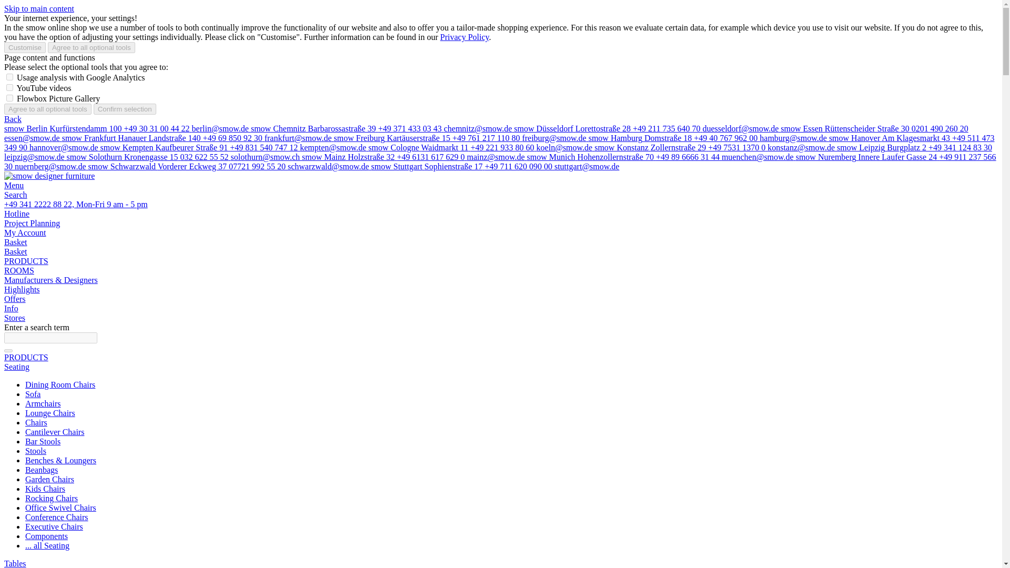 This screenshot has width=1010, height=568. What do you see at coordinates (49, 176) in the screenshot?
I see `Back to homepage - smow online shop` at bounding box center [49, 176].